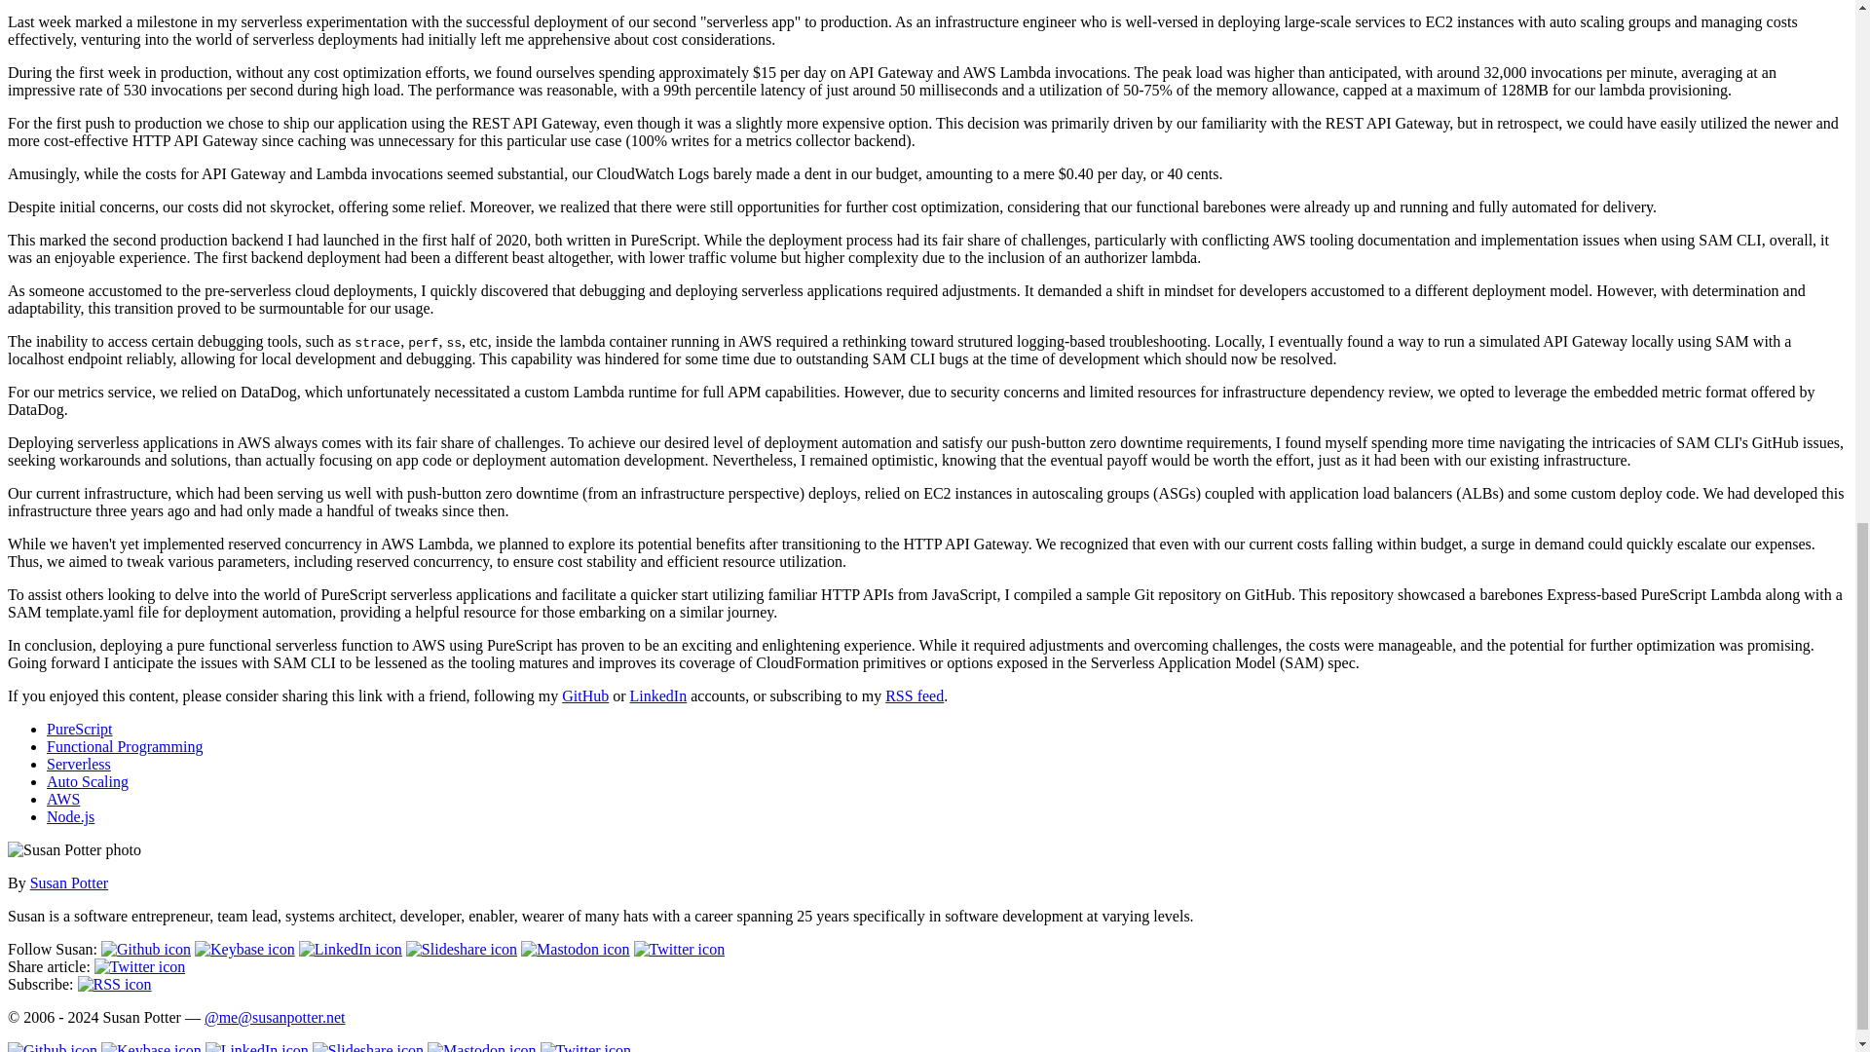 The width and height of the screenshot is (1870, 1052). I want to click on SusanPotter on Twitter, so click(679, 949).